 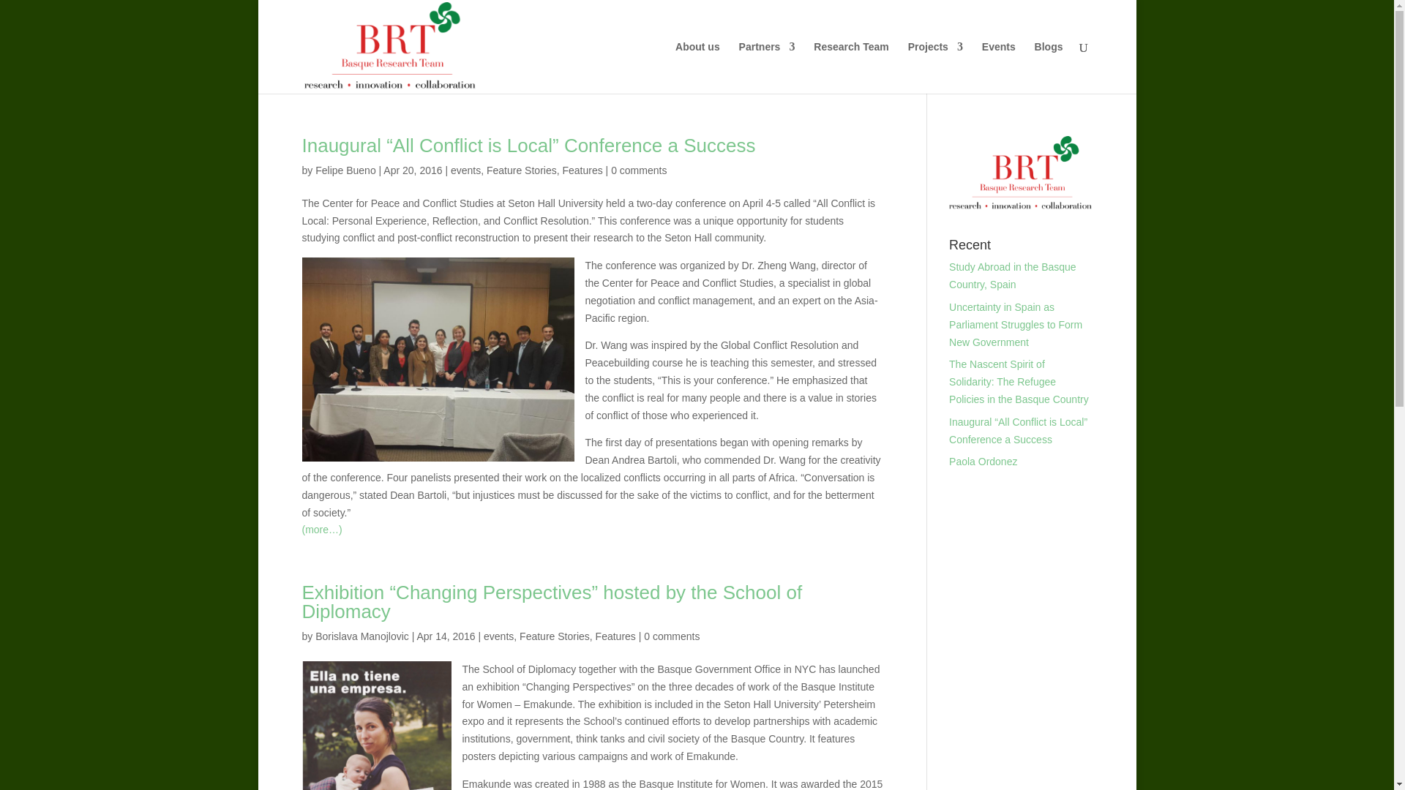 I want to click on Posts by Felipe Bueno, so click(x=345, y=170).